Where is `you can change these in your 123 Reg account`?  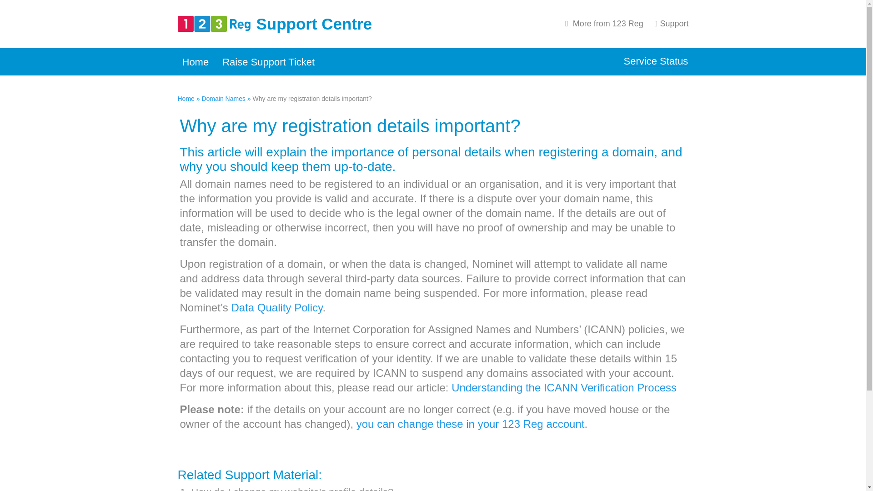
you can change these in your 123 Reg account is located at coordinates (470, 424).